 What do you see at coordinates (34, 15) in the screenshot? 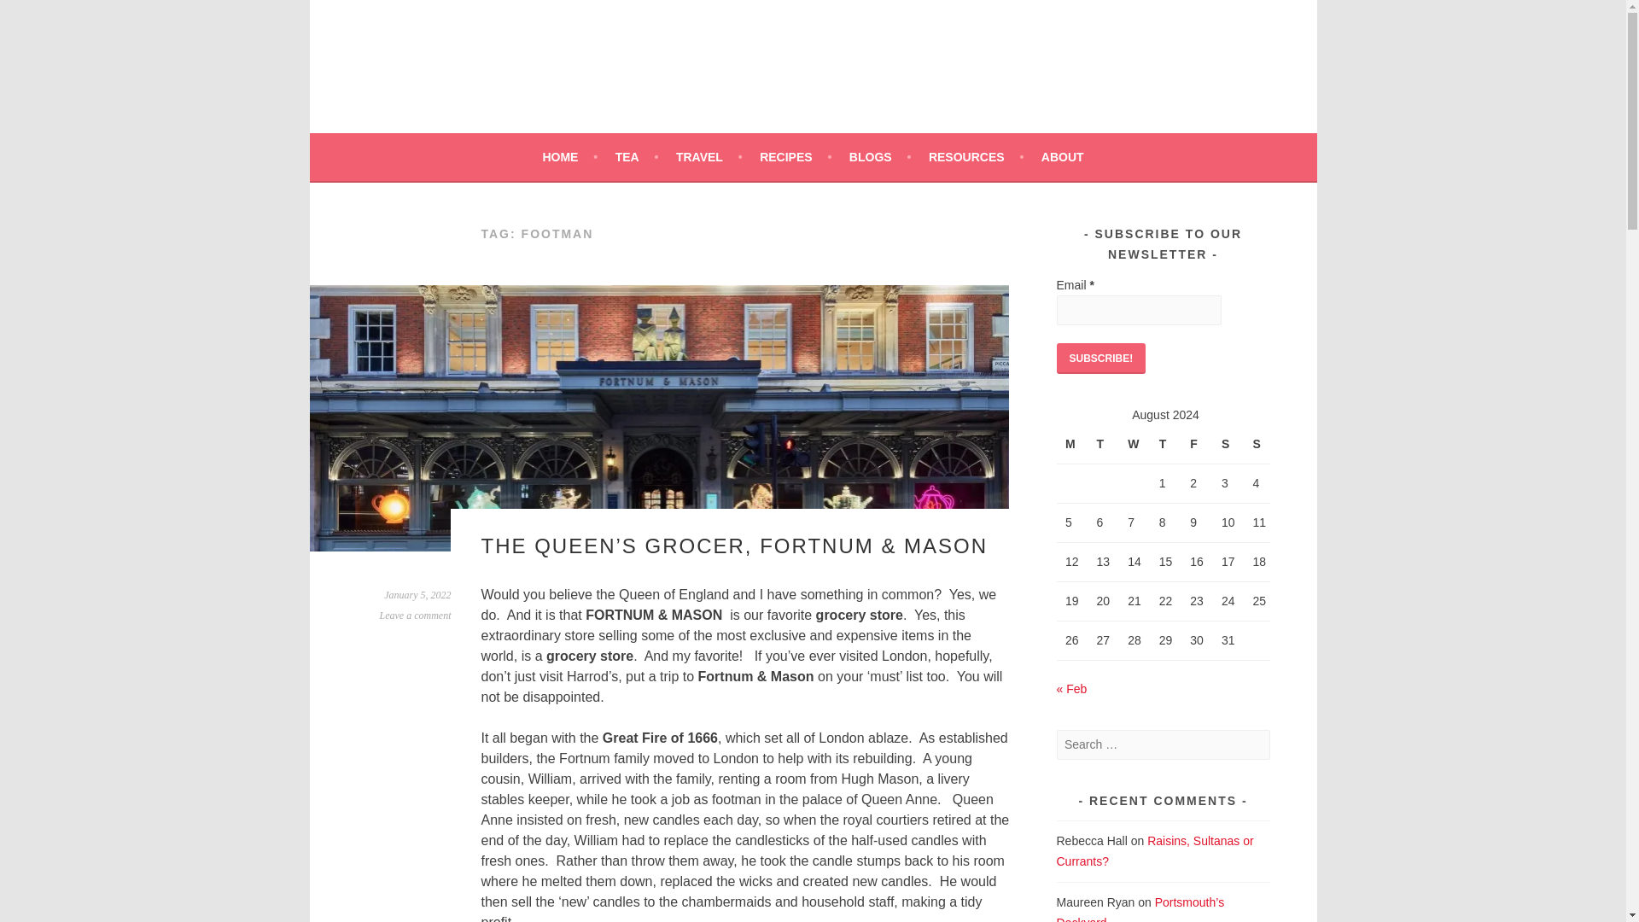
I see `Search` at bounding box center [34, 15].